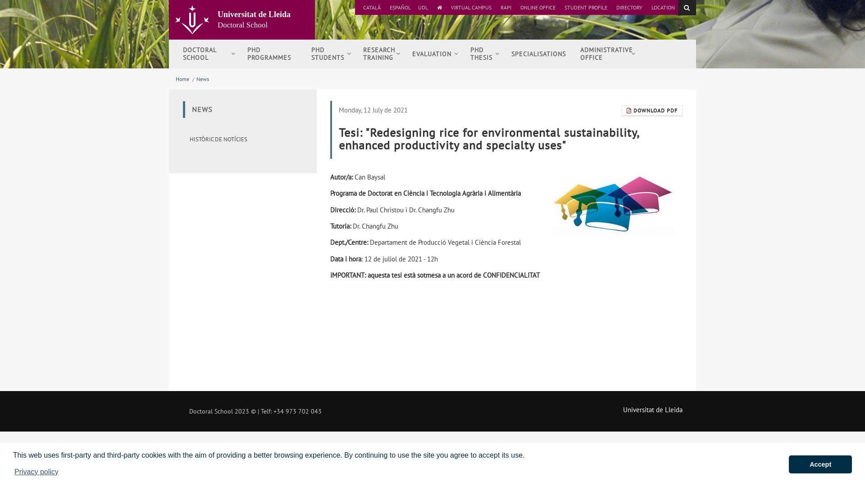 This screenshot has height=486, width=865. I want to click on Universitat de Lleida, so click(653, 410).